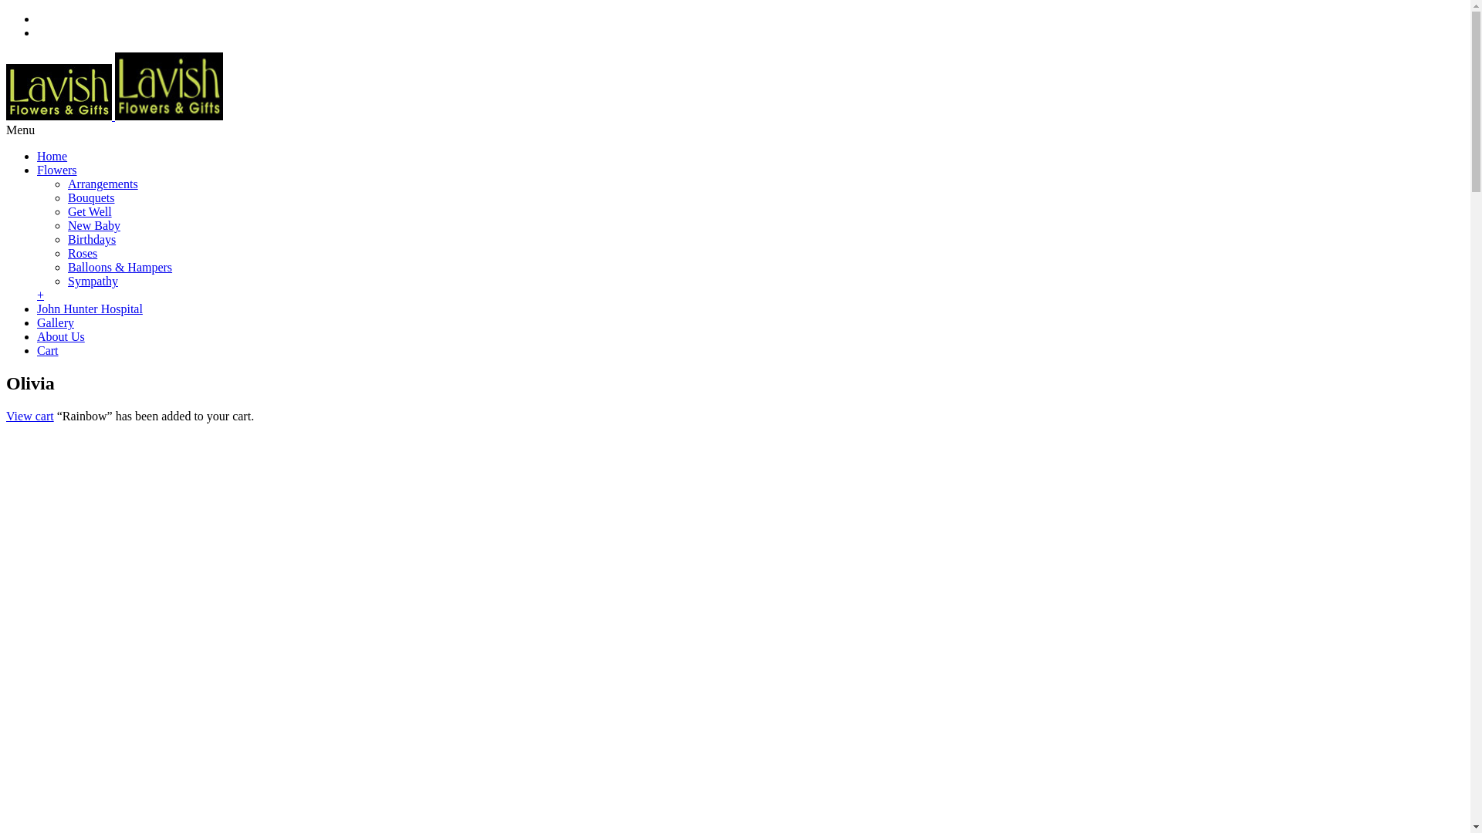  I want to click on Gallery, so click(56, 322).